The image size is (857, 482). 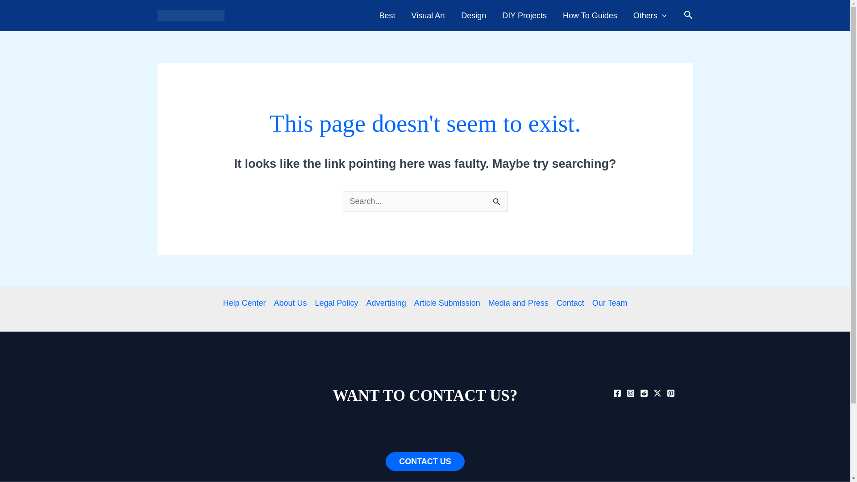 What do you see at coordinates (518, 303) in the screenshot?
I see `Media and Press` at bounding box center [518, 303].